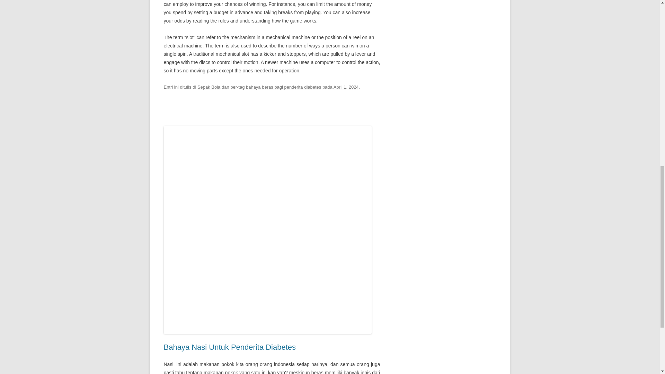 This screenshot has height=374, width=665. I want to click on April 1, 2024, so click(346, 87).